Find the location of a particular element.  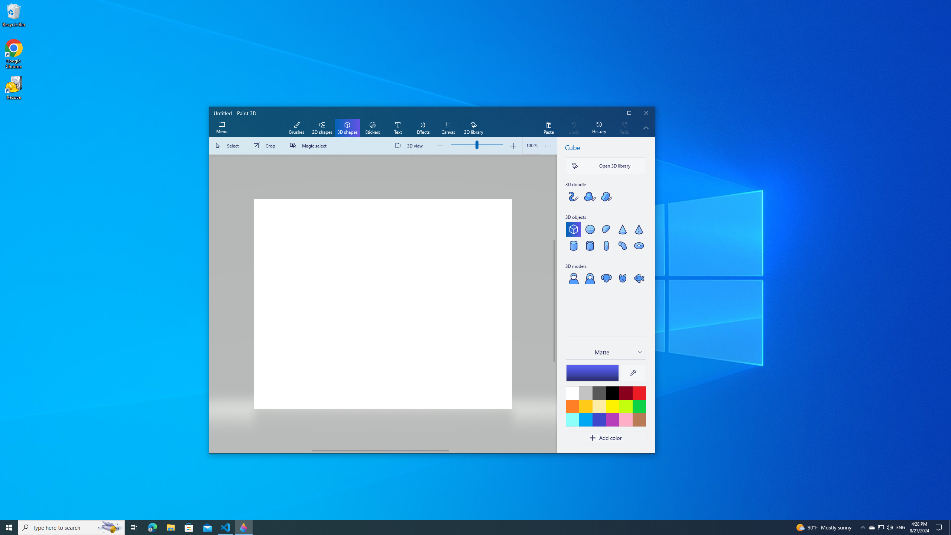

Aqua is located at coordinates (572, 419).